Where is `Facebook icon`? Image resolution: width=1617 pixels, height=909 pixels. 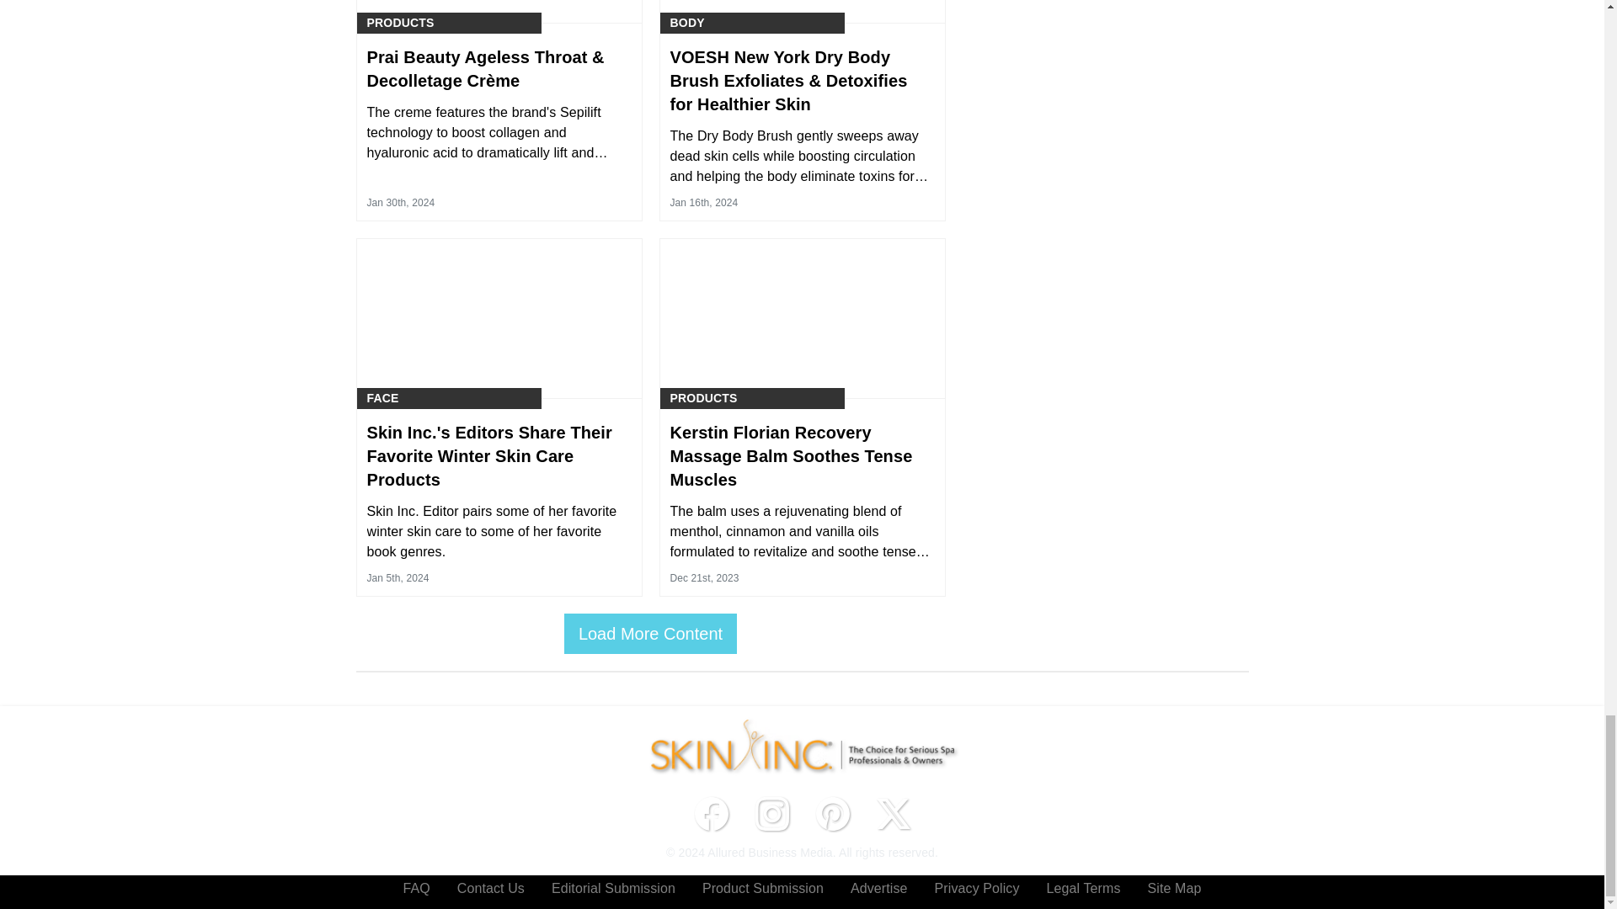
Facebook icon is located at coordinates (711, 814).